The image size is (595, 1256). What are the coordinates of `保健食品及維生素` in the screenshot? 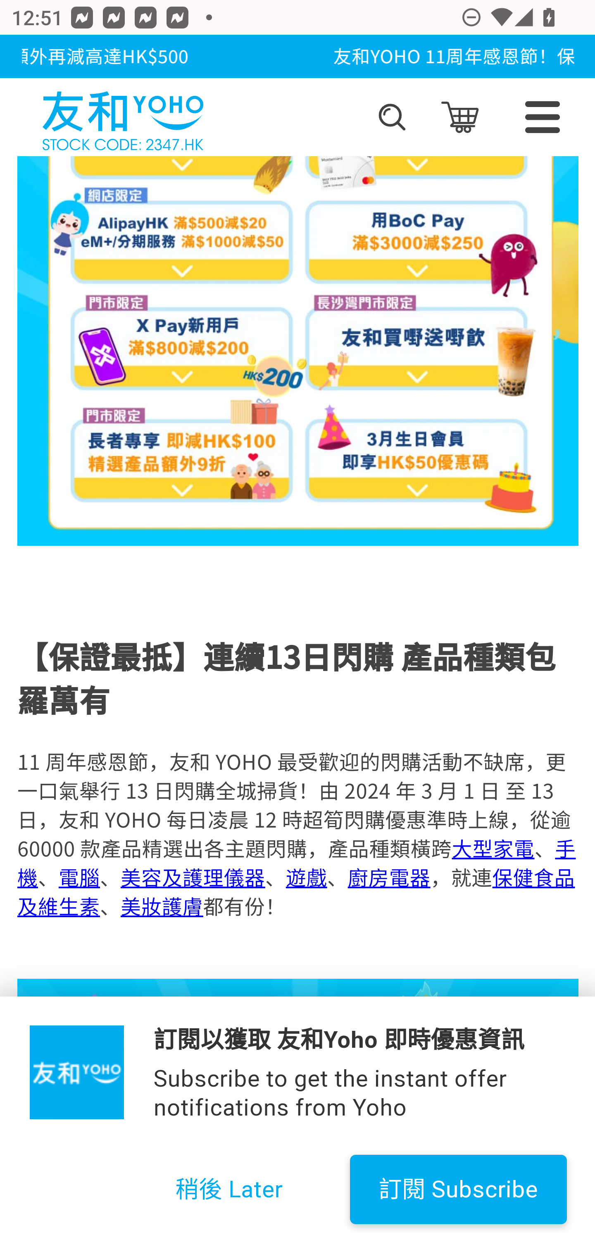 It's located at (296, 892).